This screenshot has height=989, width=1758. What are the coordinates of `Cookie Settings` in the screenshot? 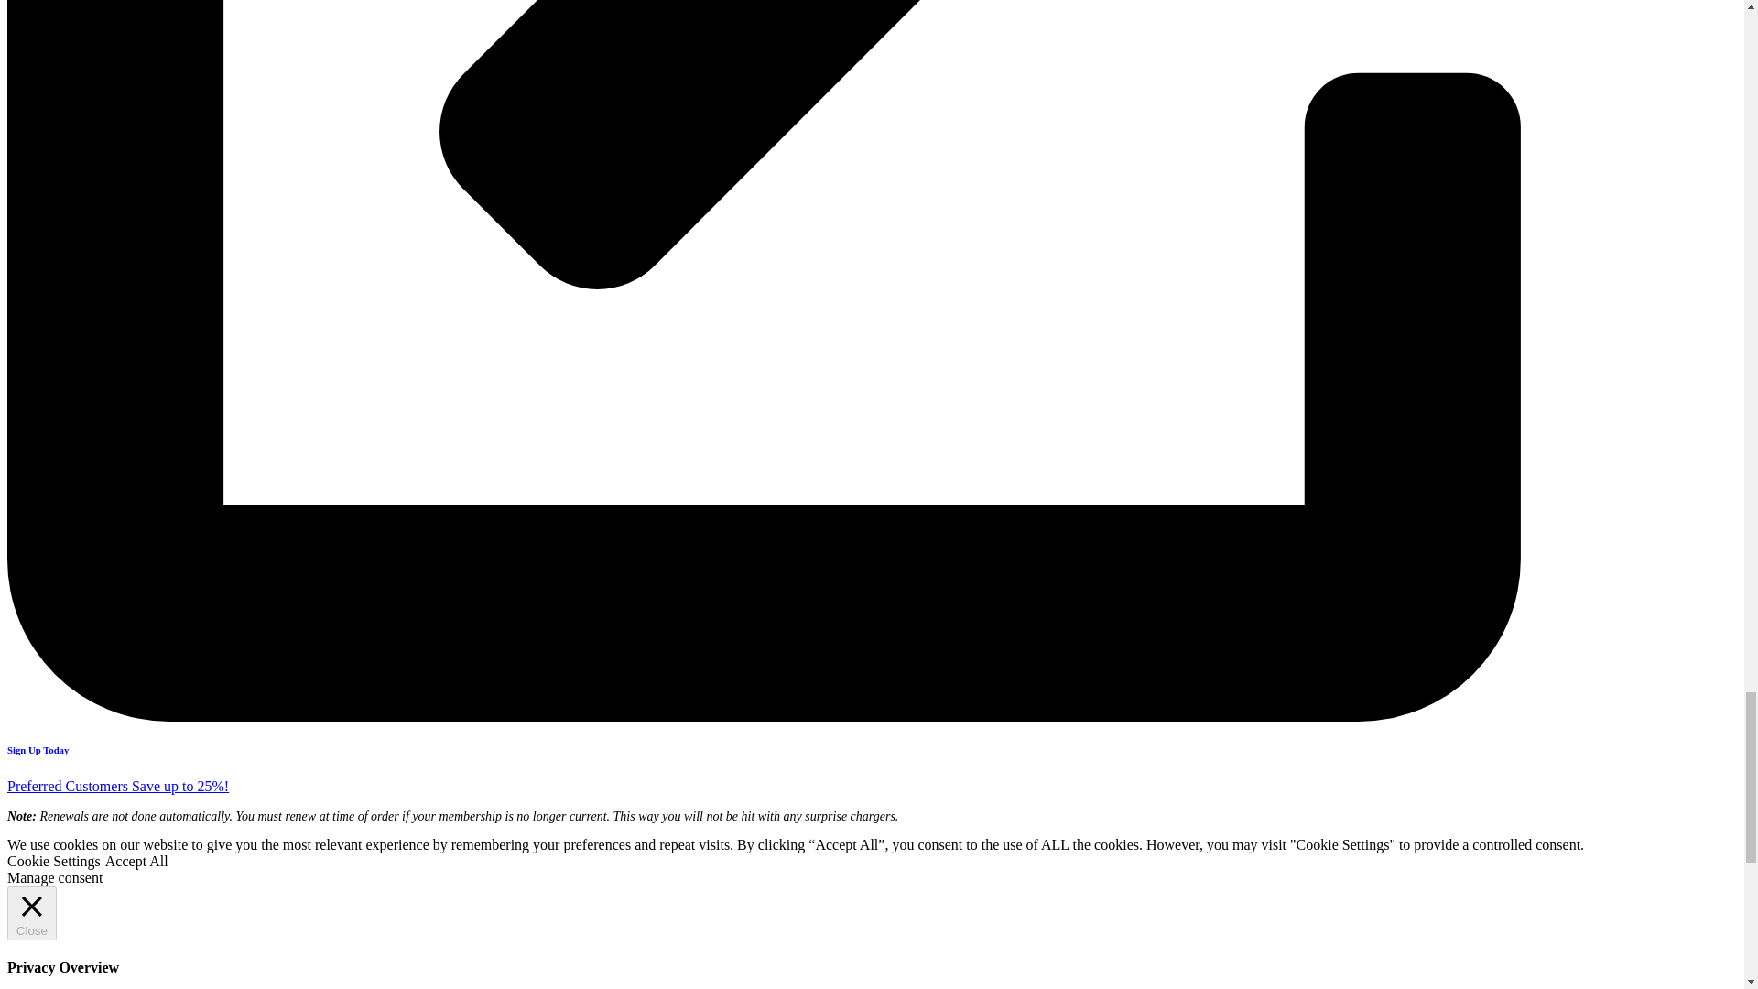 It's located at (53, 861).